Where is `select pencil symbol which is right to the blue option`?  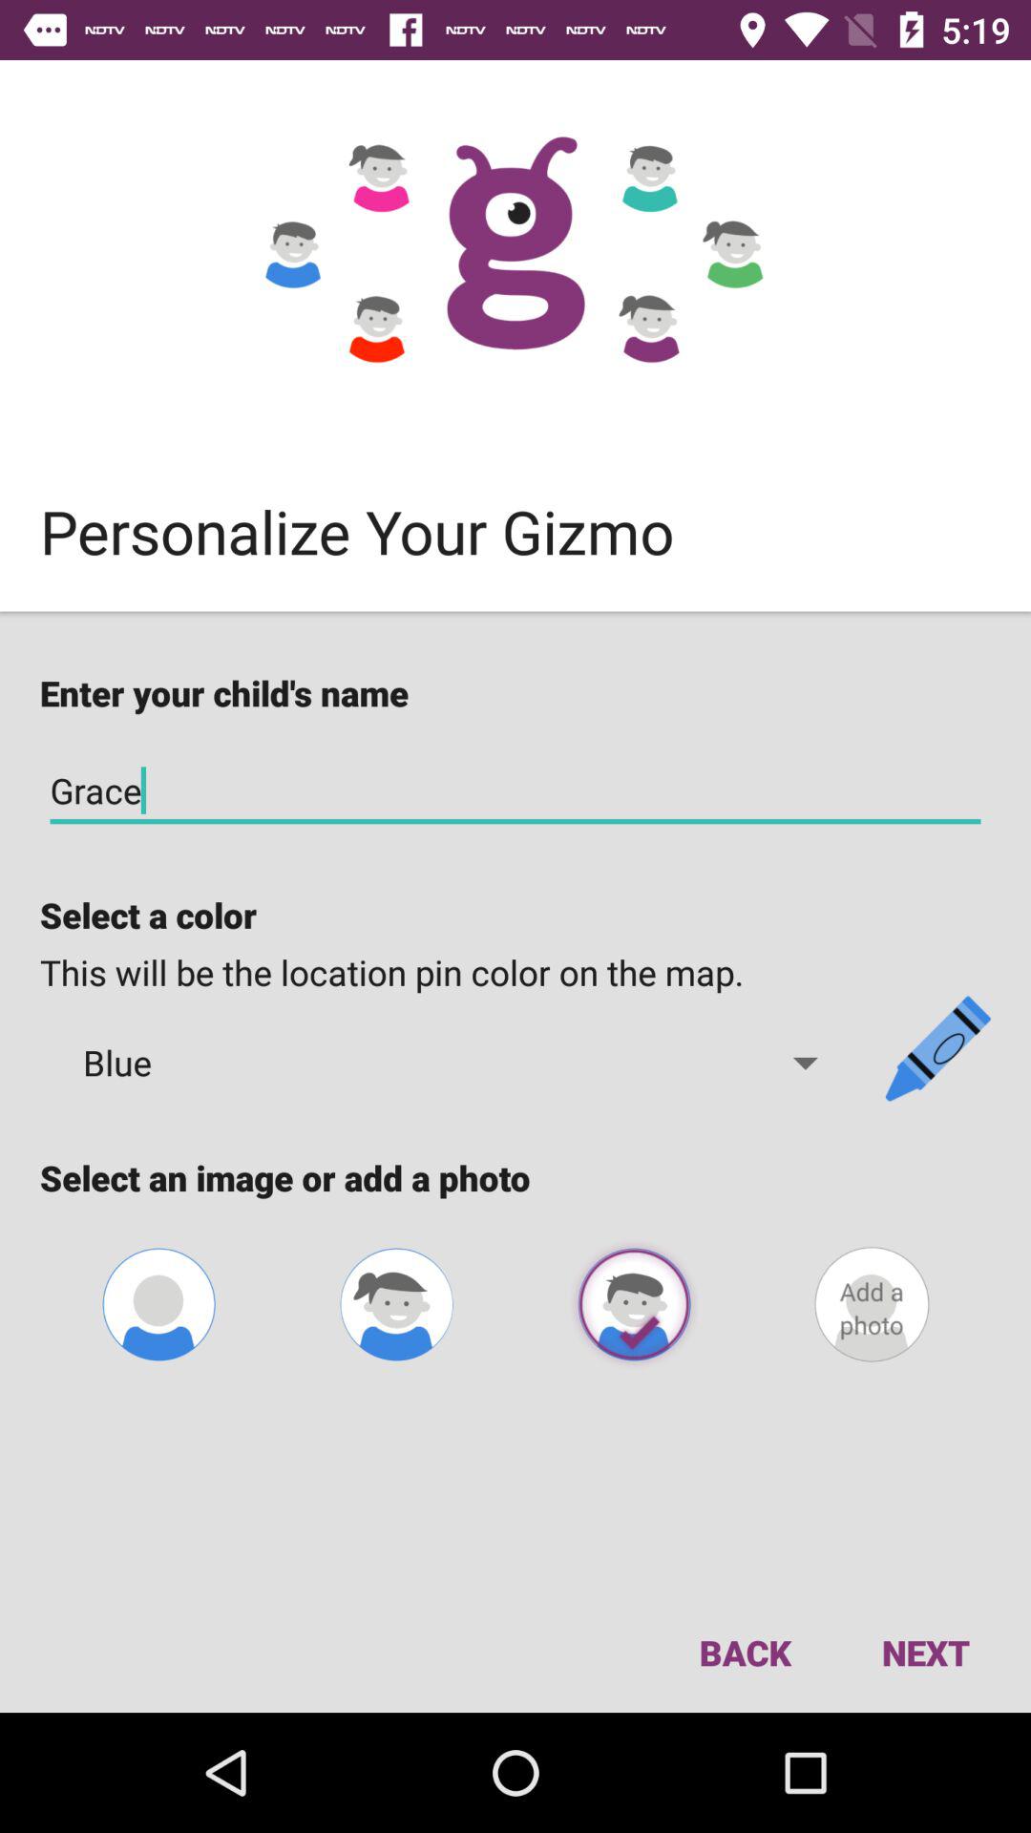 select pencil symbol which is right to the blue option is located at coordinates (937, 1048).